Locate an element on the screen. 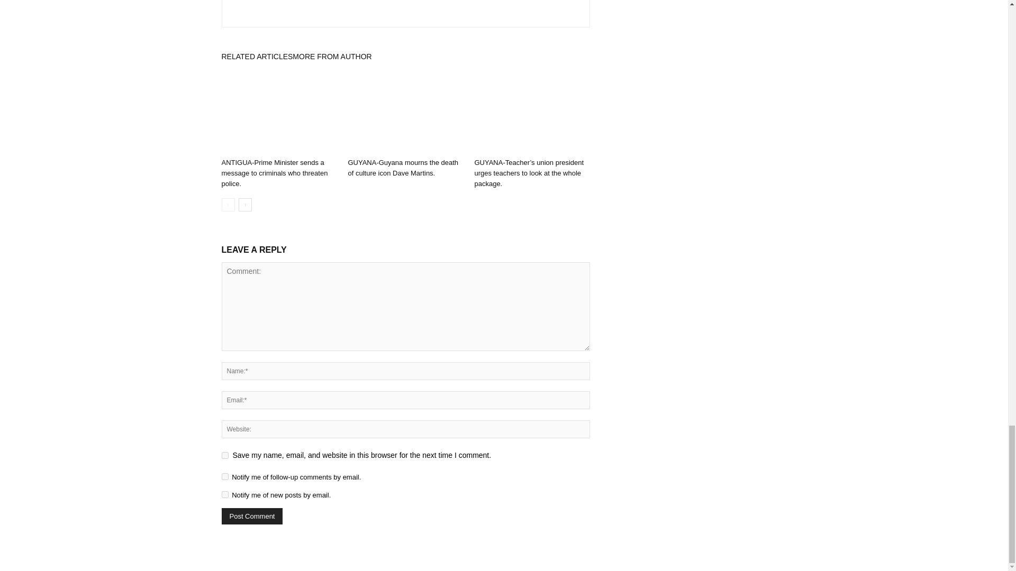 This screenshot has width=1016, height=571. subscribe is located at coordinates (224, 494).